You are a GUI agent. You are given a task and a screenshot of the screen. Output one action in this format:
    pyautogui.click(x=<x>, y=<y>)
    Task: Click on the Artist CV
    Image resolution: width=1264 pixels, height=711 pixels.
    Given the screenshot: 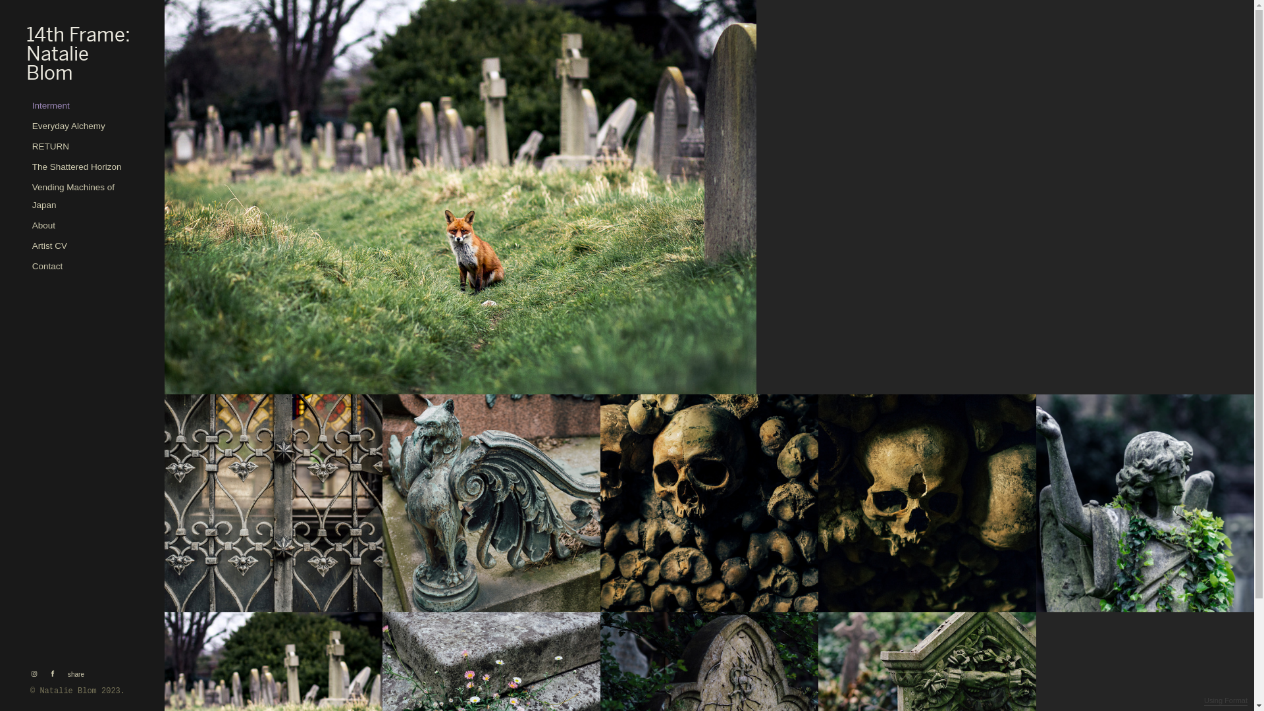 What is the action you would take?
    pyautogui.click(x=50, y=246)
    